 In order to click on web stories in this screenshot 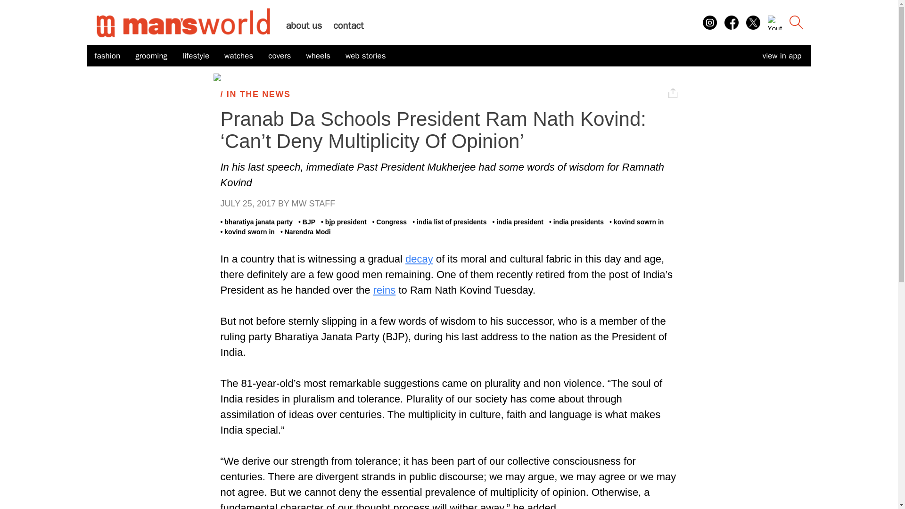, I will do `click(366, 56)`.